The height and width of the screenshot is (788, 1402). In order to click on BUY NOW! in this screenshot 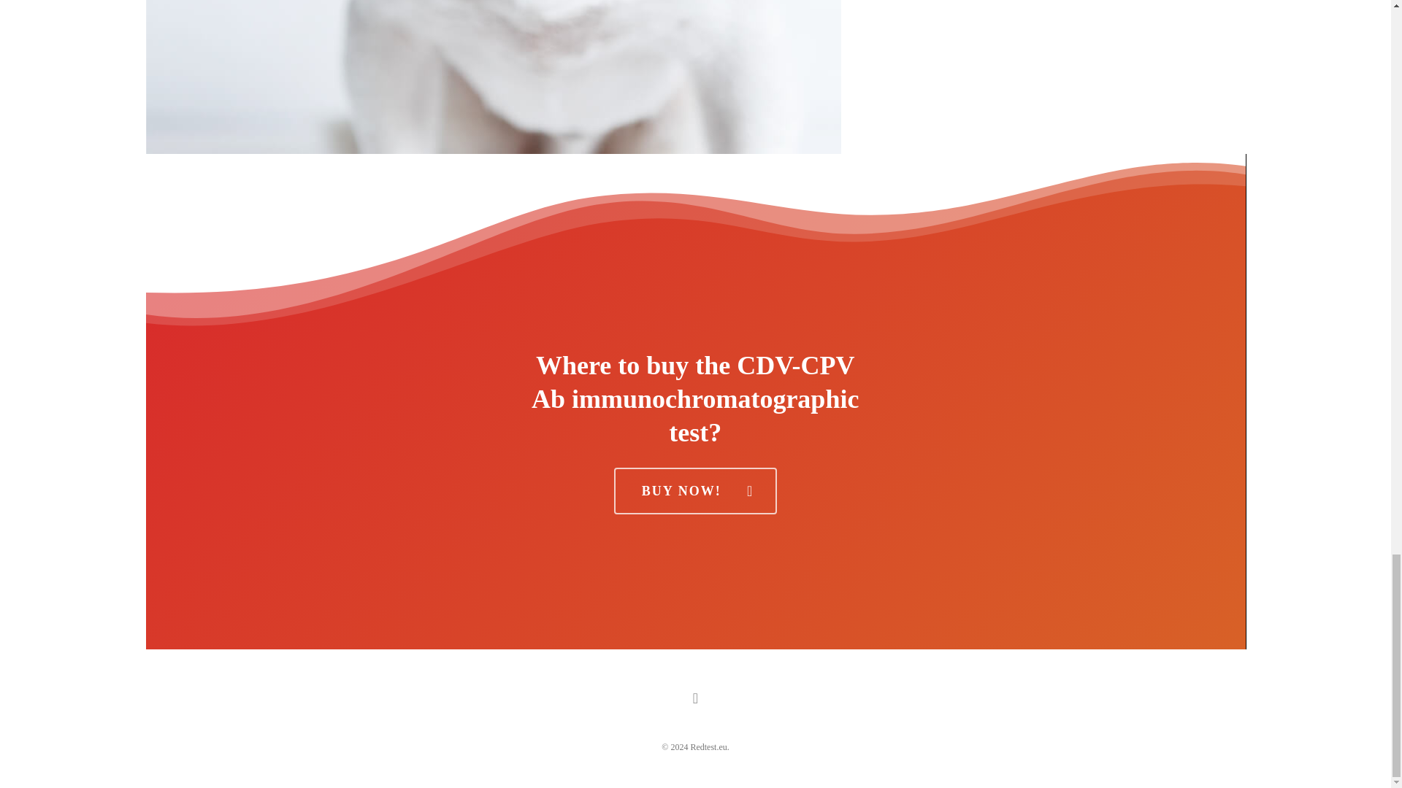, I will do `click(695, 491)`.